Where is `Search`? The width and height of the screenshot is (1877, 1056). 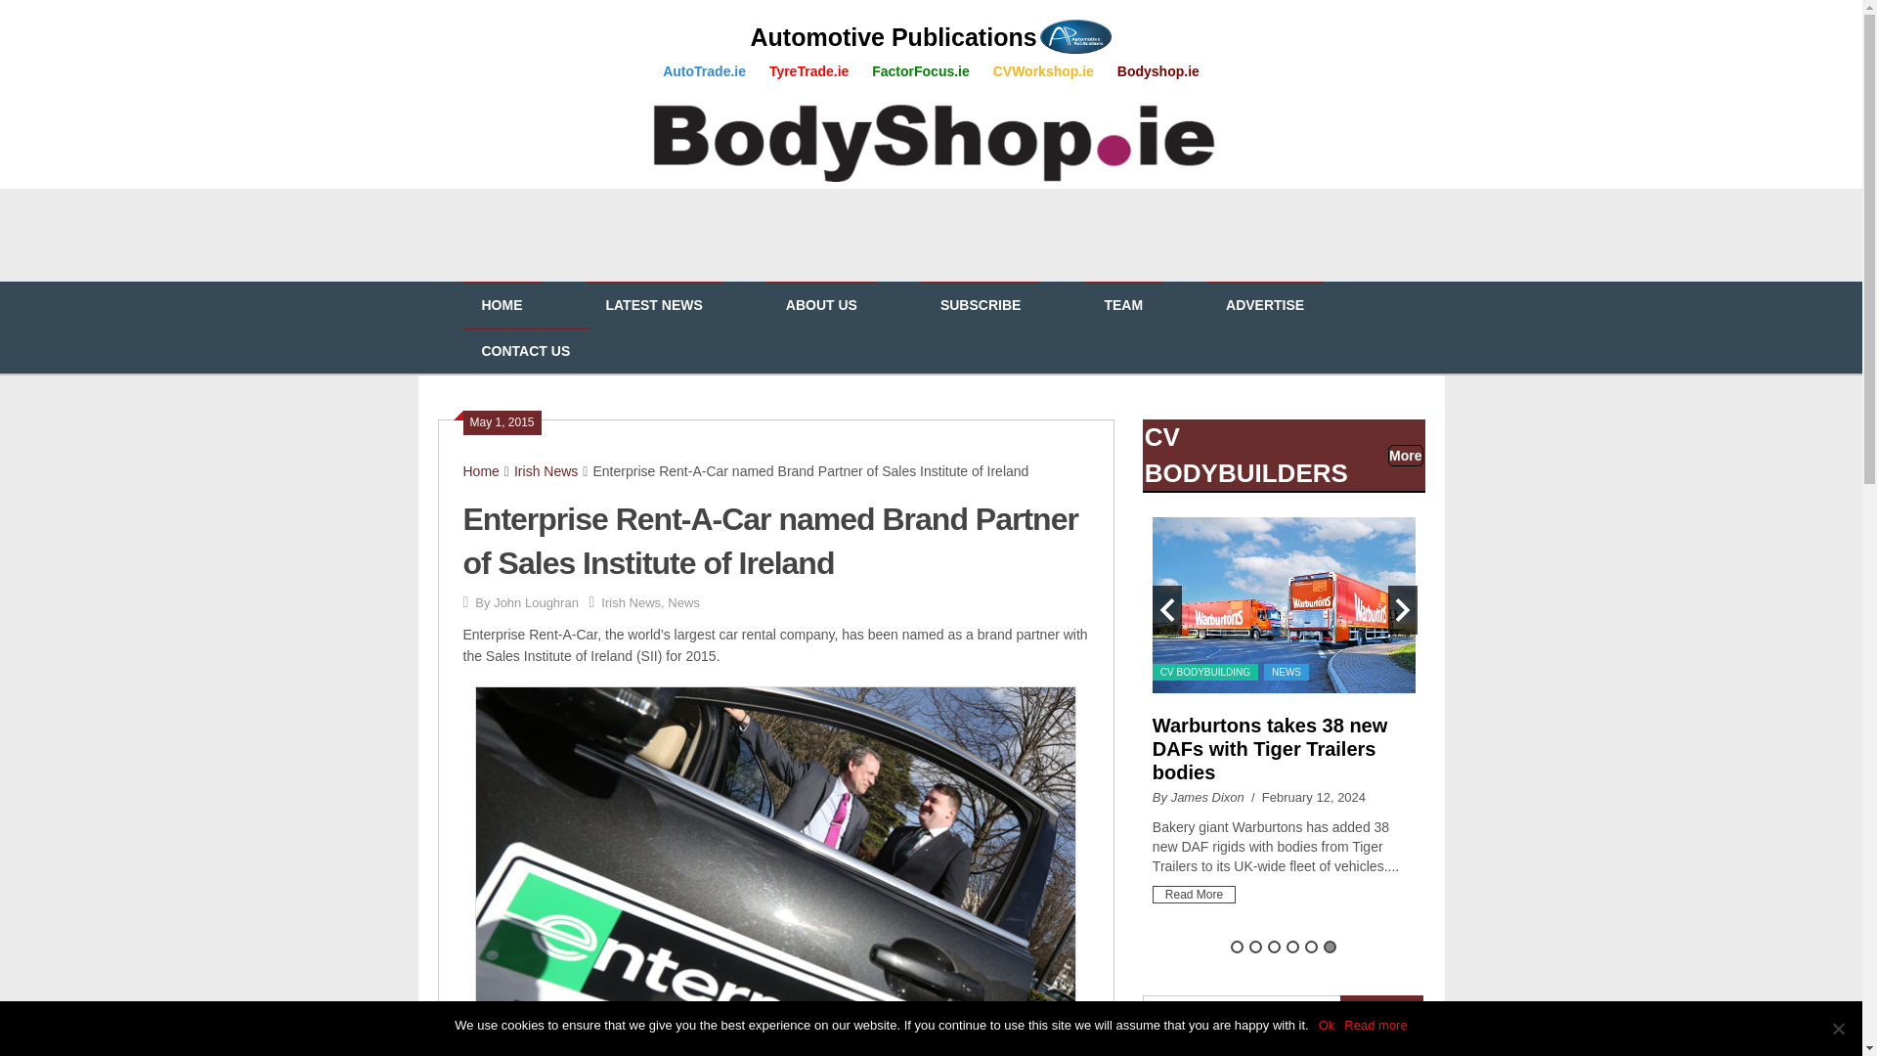
Search is located at coordinates (1380, 1013).